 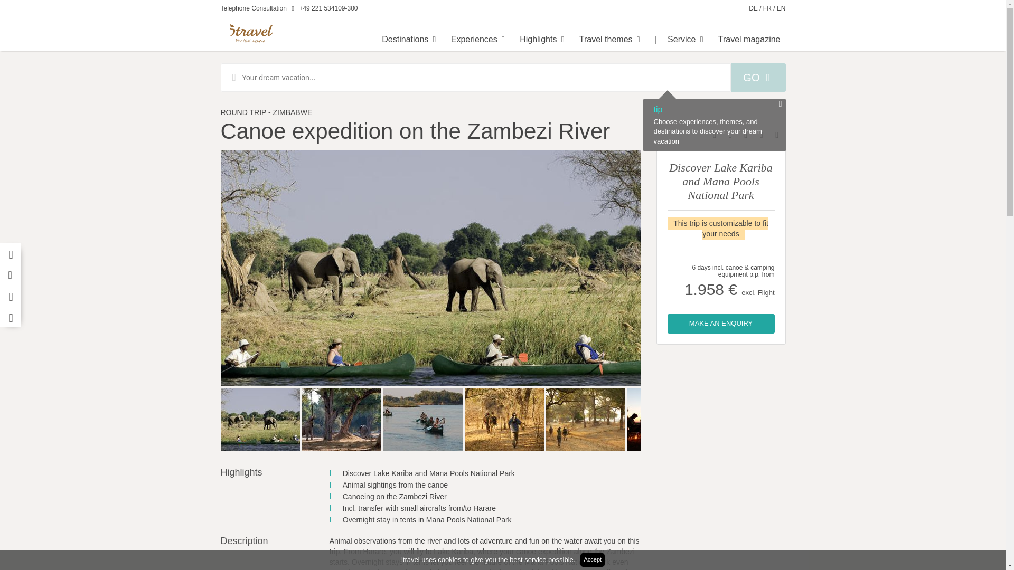 I want to click on DE, so click(x=753, y=8).